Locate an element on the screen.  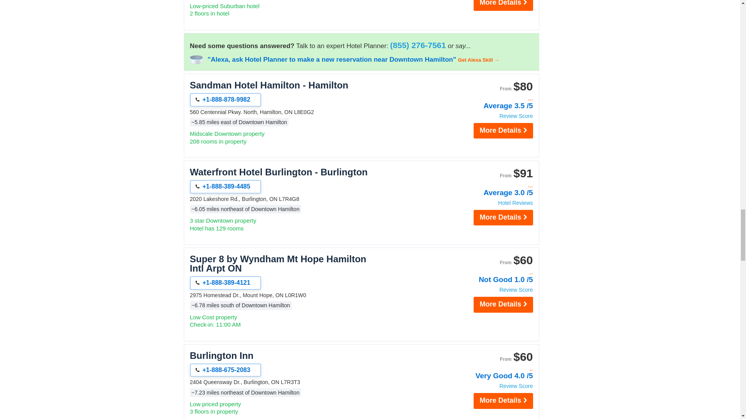
3 stars is located at coordinates (491, 185).